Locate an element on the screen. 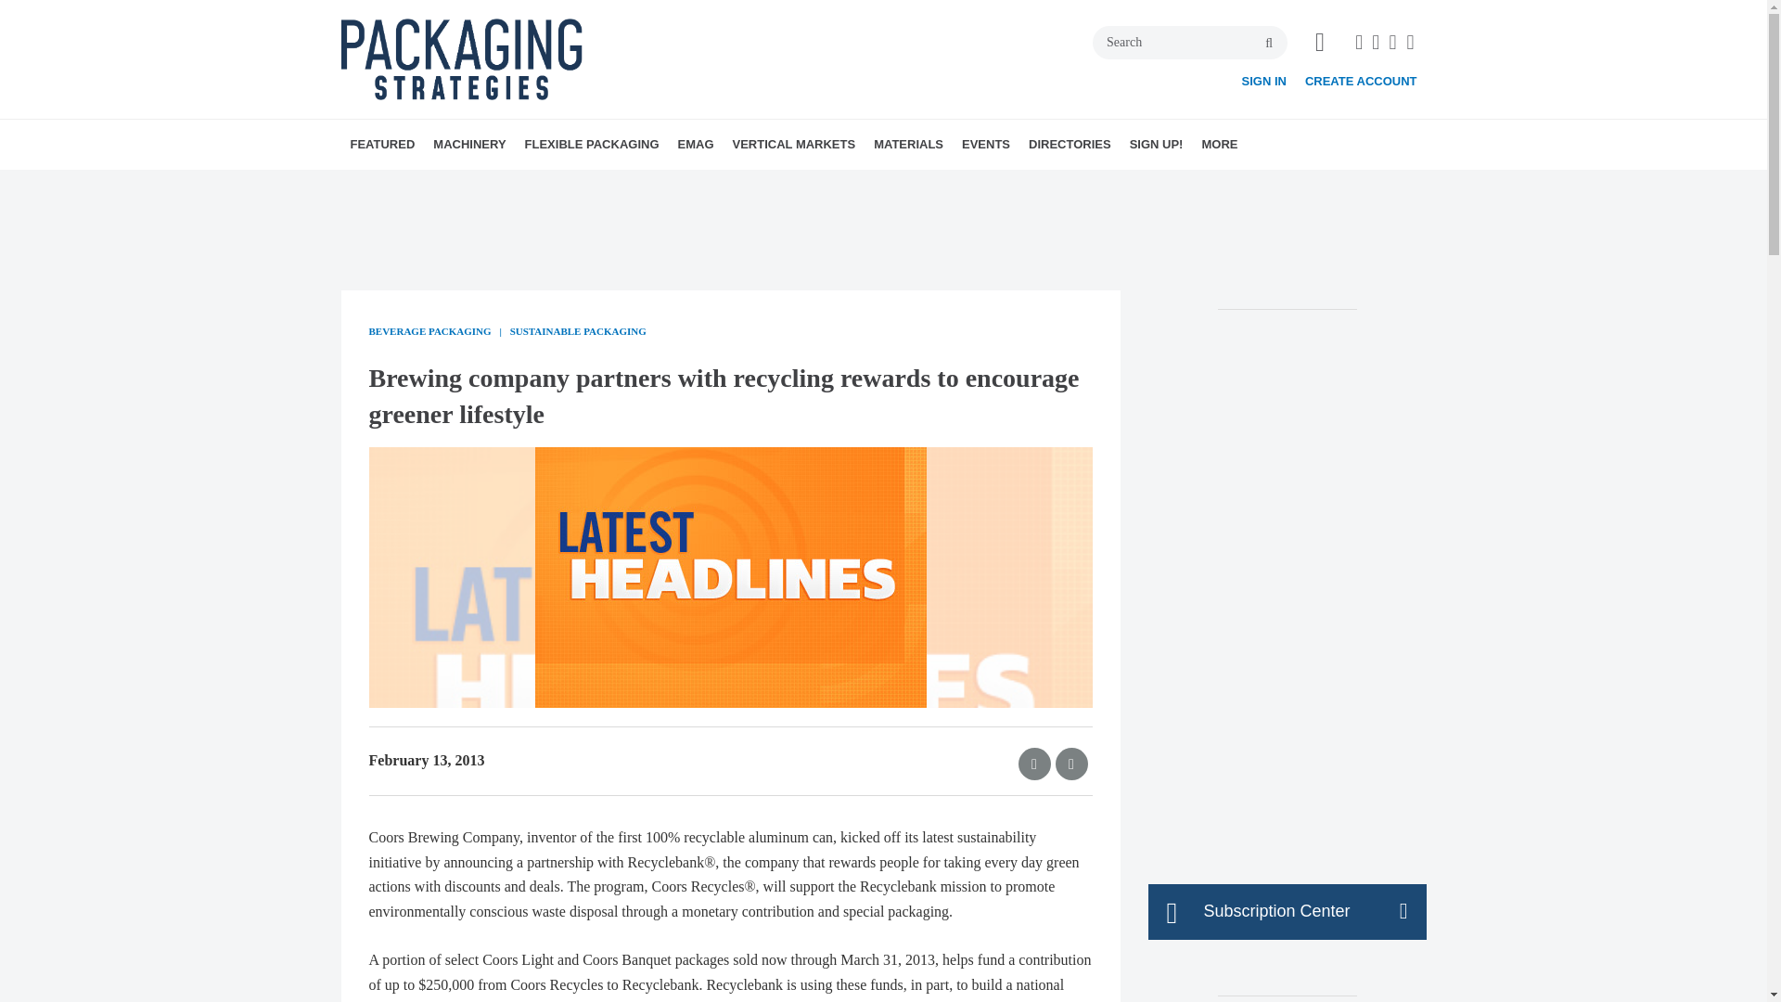 The width and height of the screenshot is (1781, 1002). CARTONING is located at coordinates (560, 185).